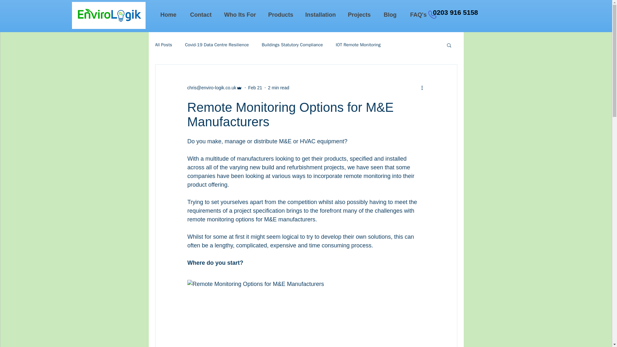  What do you see at coordinates (280, 15) in the screenshot?
I see `Products` at bounding box center [280, 15].